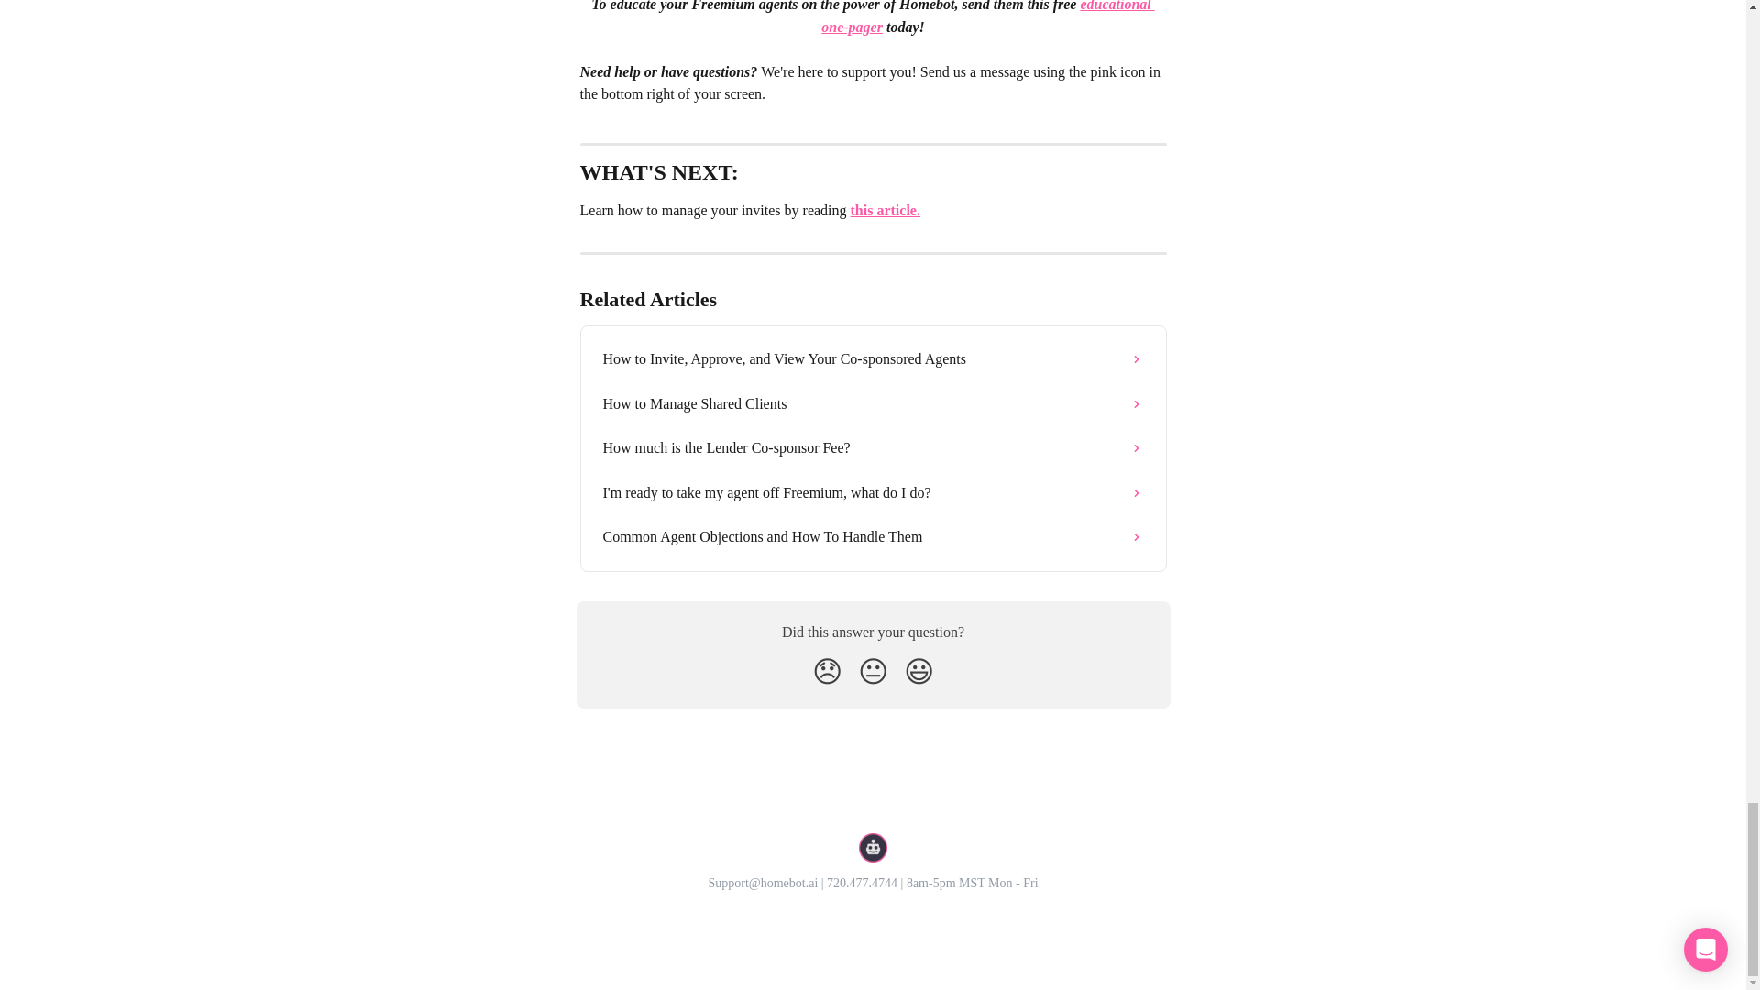 Image resolution: width=1760 pixels, height=990 pixels. What do you see at coordinates (873, 537) in the screenshot?
I see `Common Agent Objections and How To Handle Them` at bounding box center [873, 537].